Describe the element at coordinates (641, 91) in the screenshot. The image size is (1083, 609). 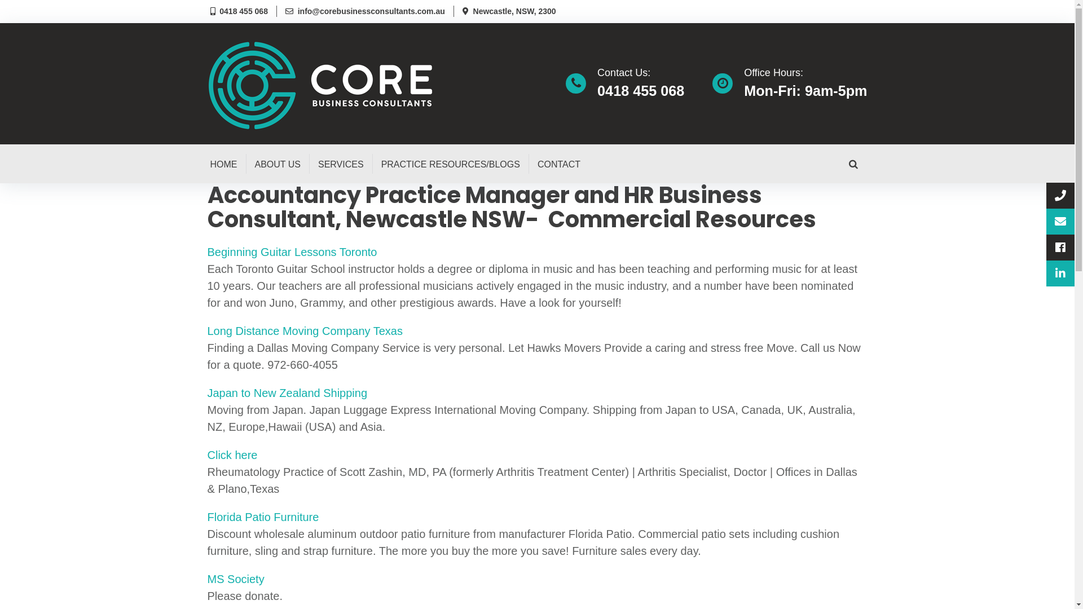
I see `0418 455 068` at that location.